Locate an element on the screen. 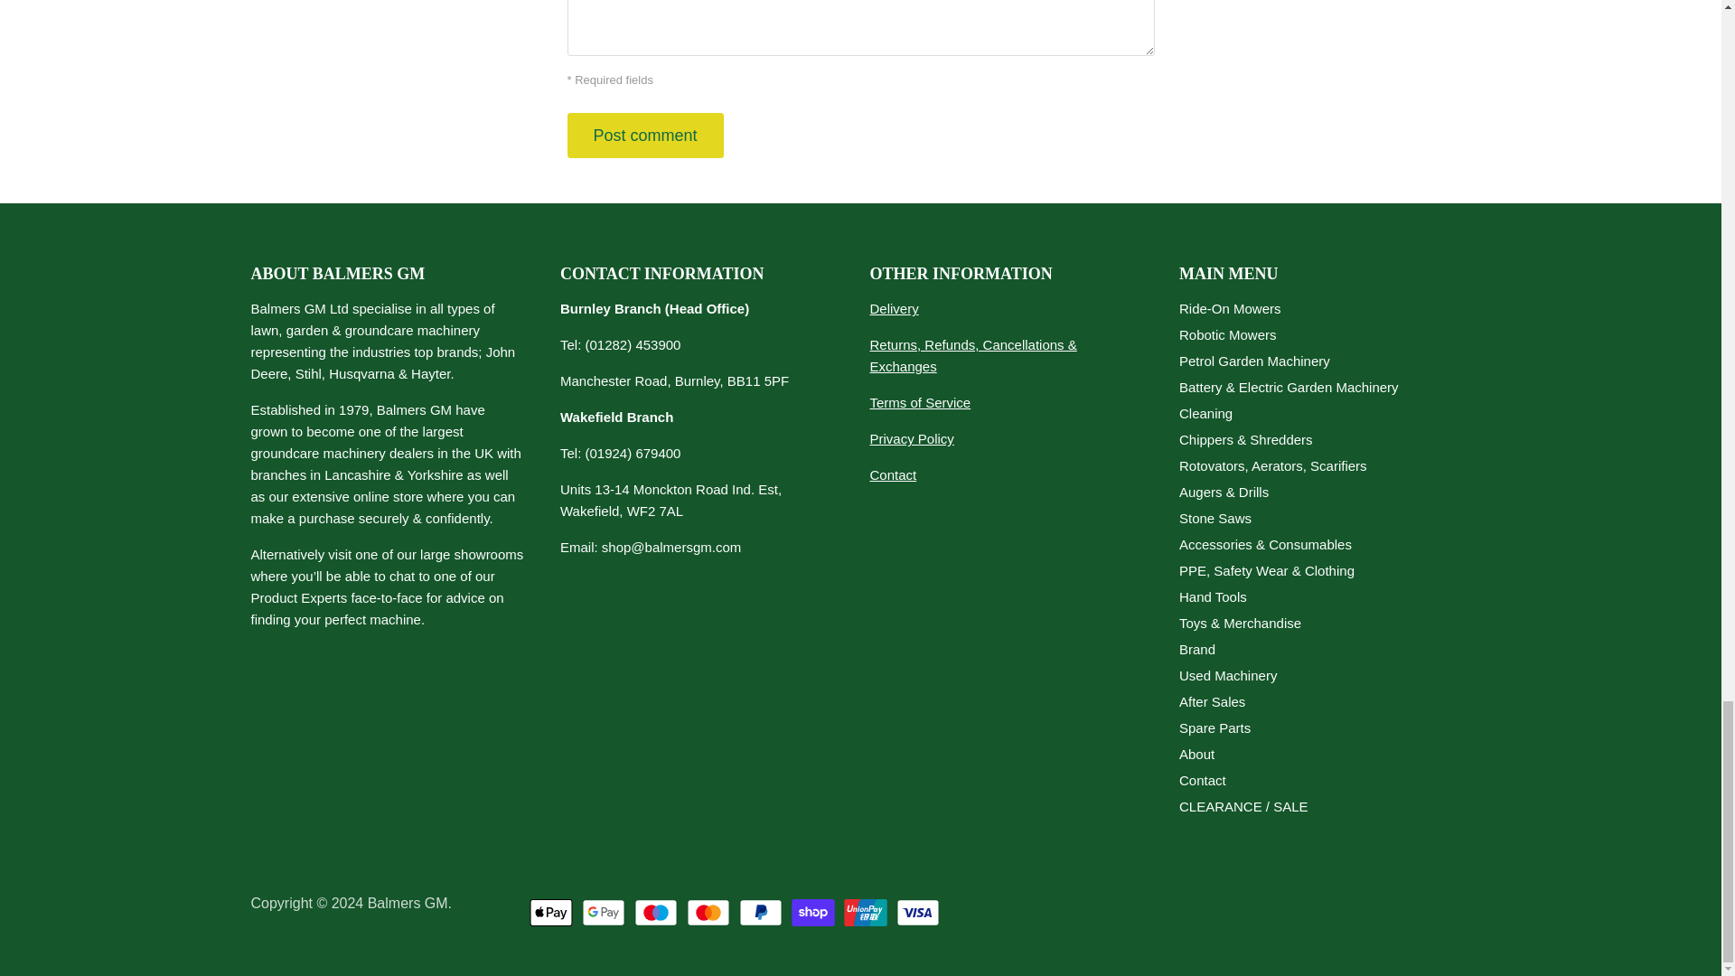 The height and width of the screenshot is (976, 1735). Terms of Service is located at coordinates (919, 402).